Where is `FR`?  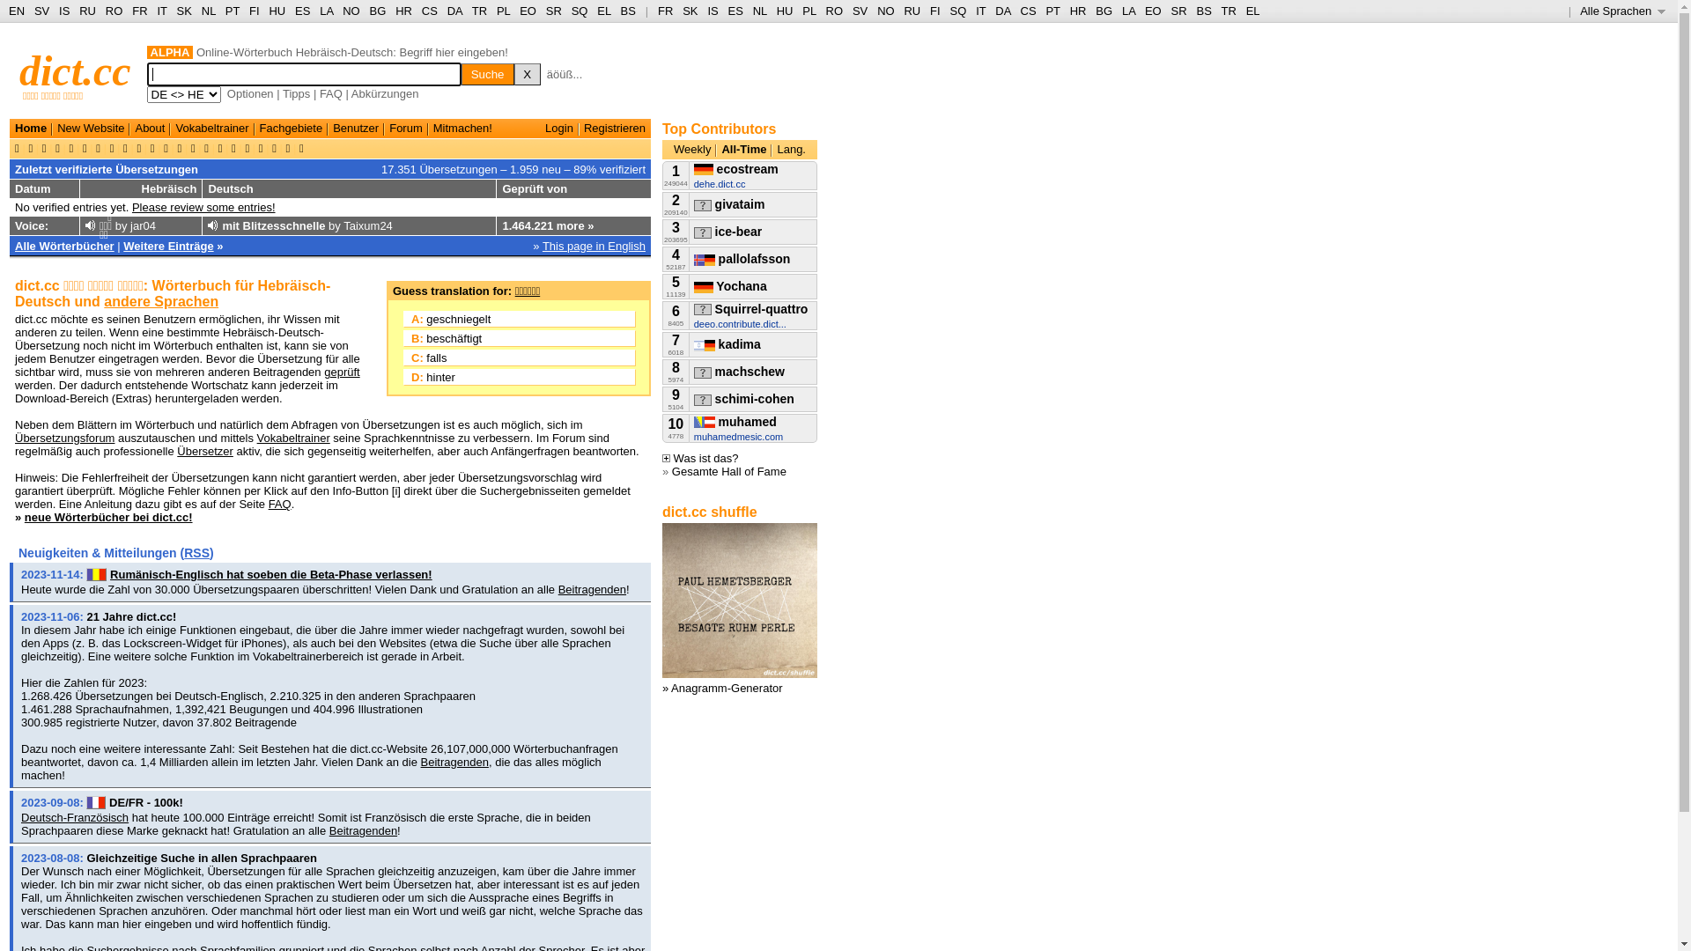
FR is located at coordinates (139, 11).